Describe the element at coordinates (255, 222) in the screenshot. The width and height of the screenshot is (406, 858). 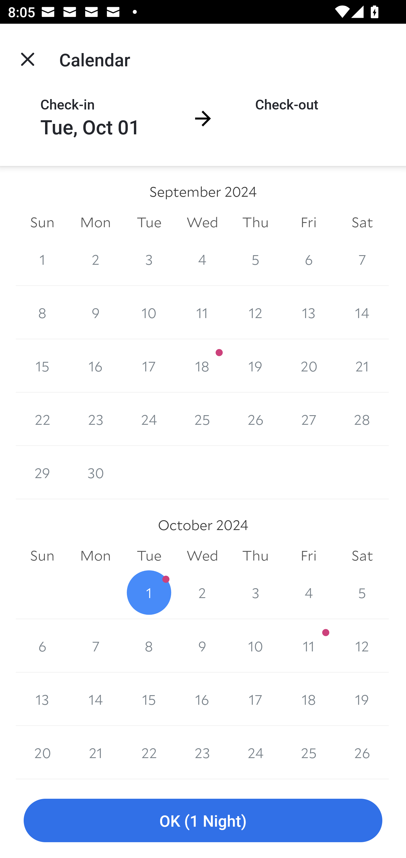
I see `Thu` at that location.